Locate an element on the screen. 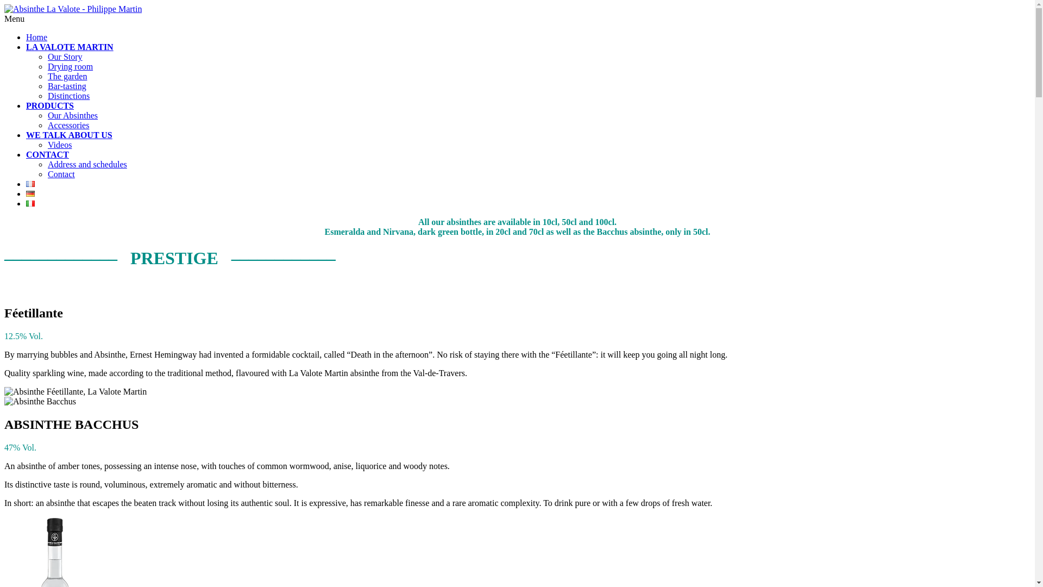 The image size is (1043, 587). Drying room is located at coordinates (71, 66).